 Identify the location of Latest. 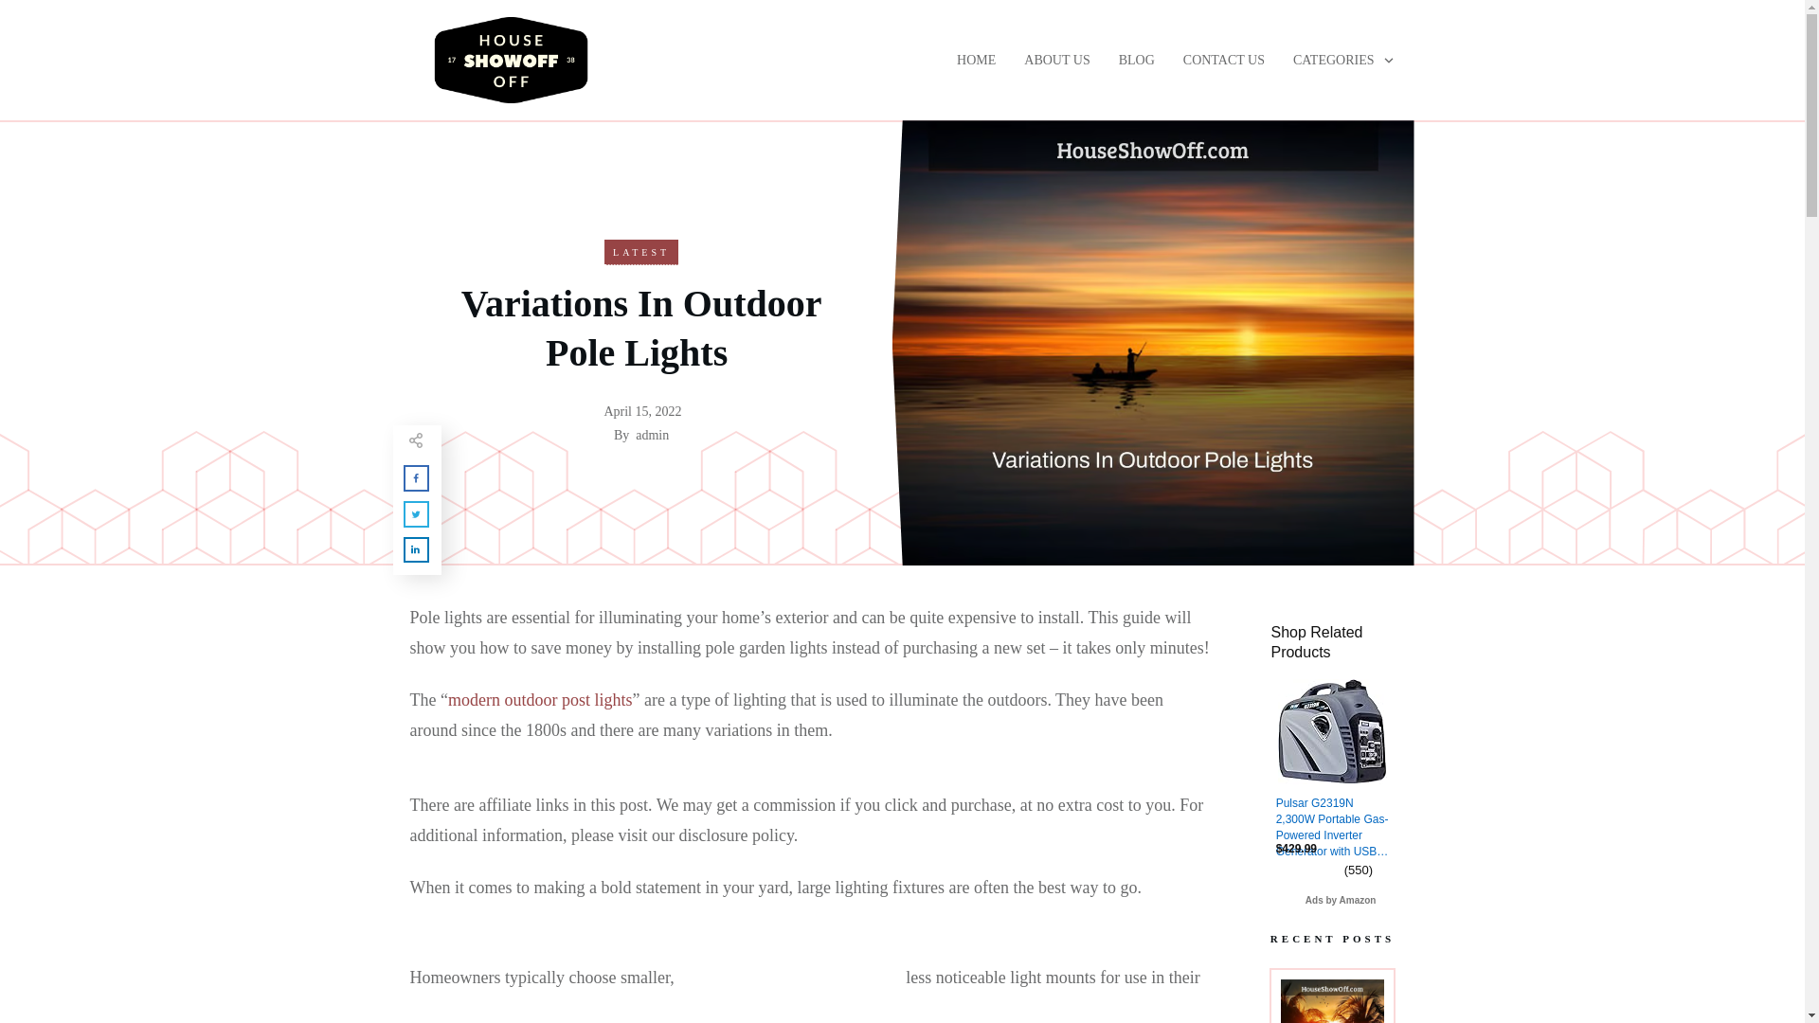
(640, 252).